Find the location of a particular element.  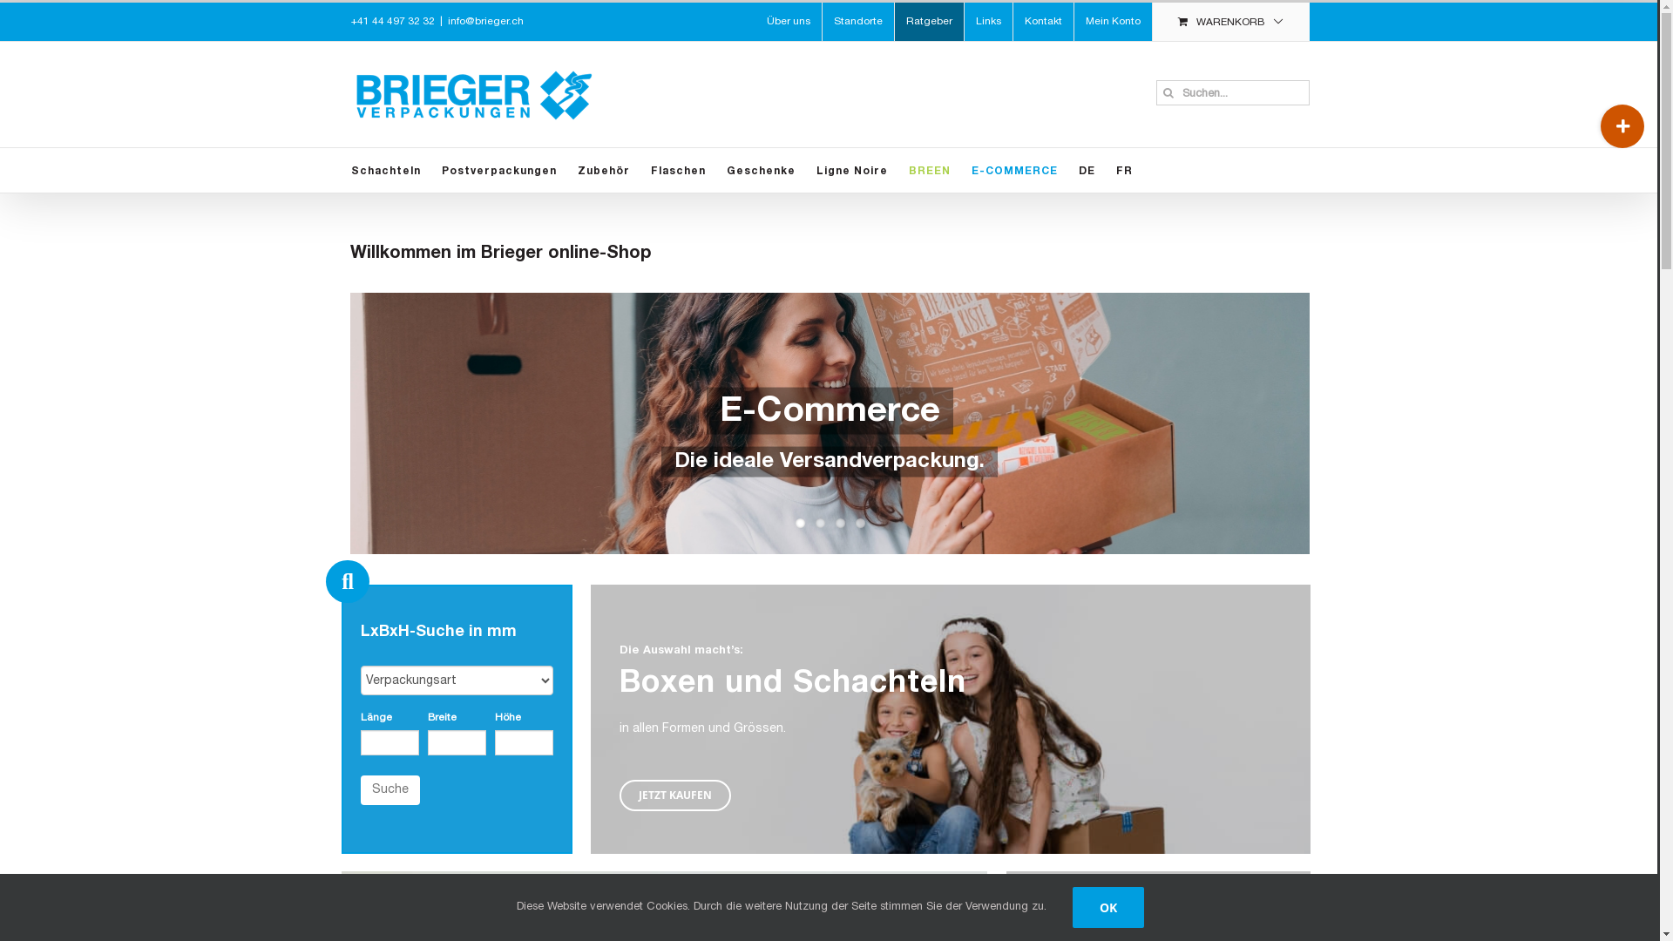

OK is located at coordinates (1107, 907).